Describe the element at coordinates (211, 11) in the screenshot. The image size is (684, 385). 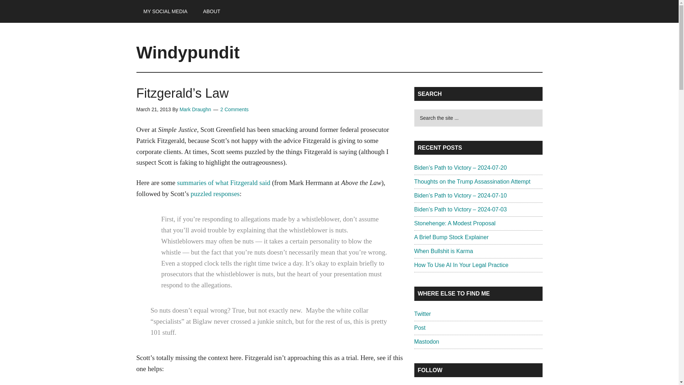
I see `ABOUT` at that location.